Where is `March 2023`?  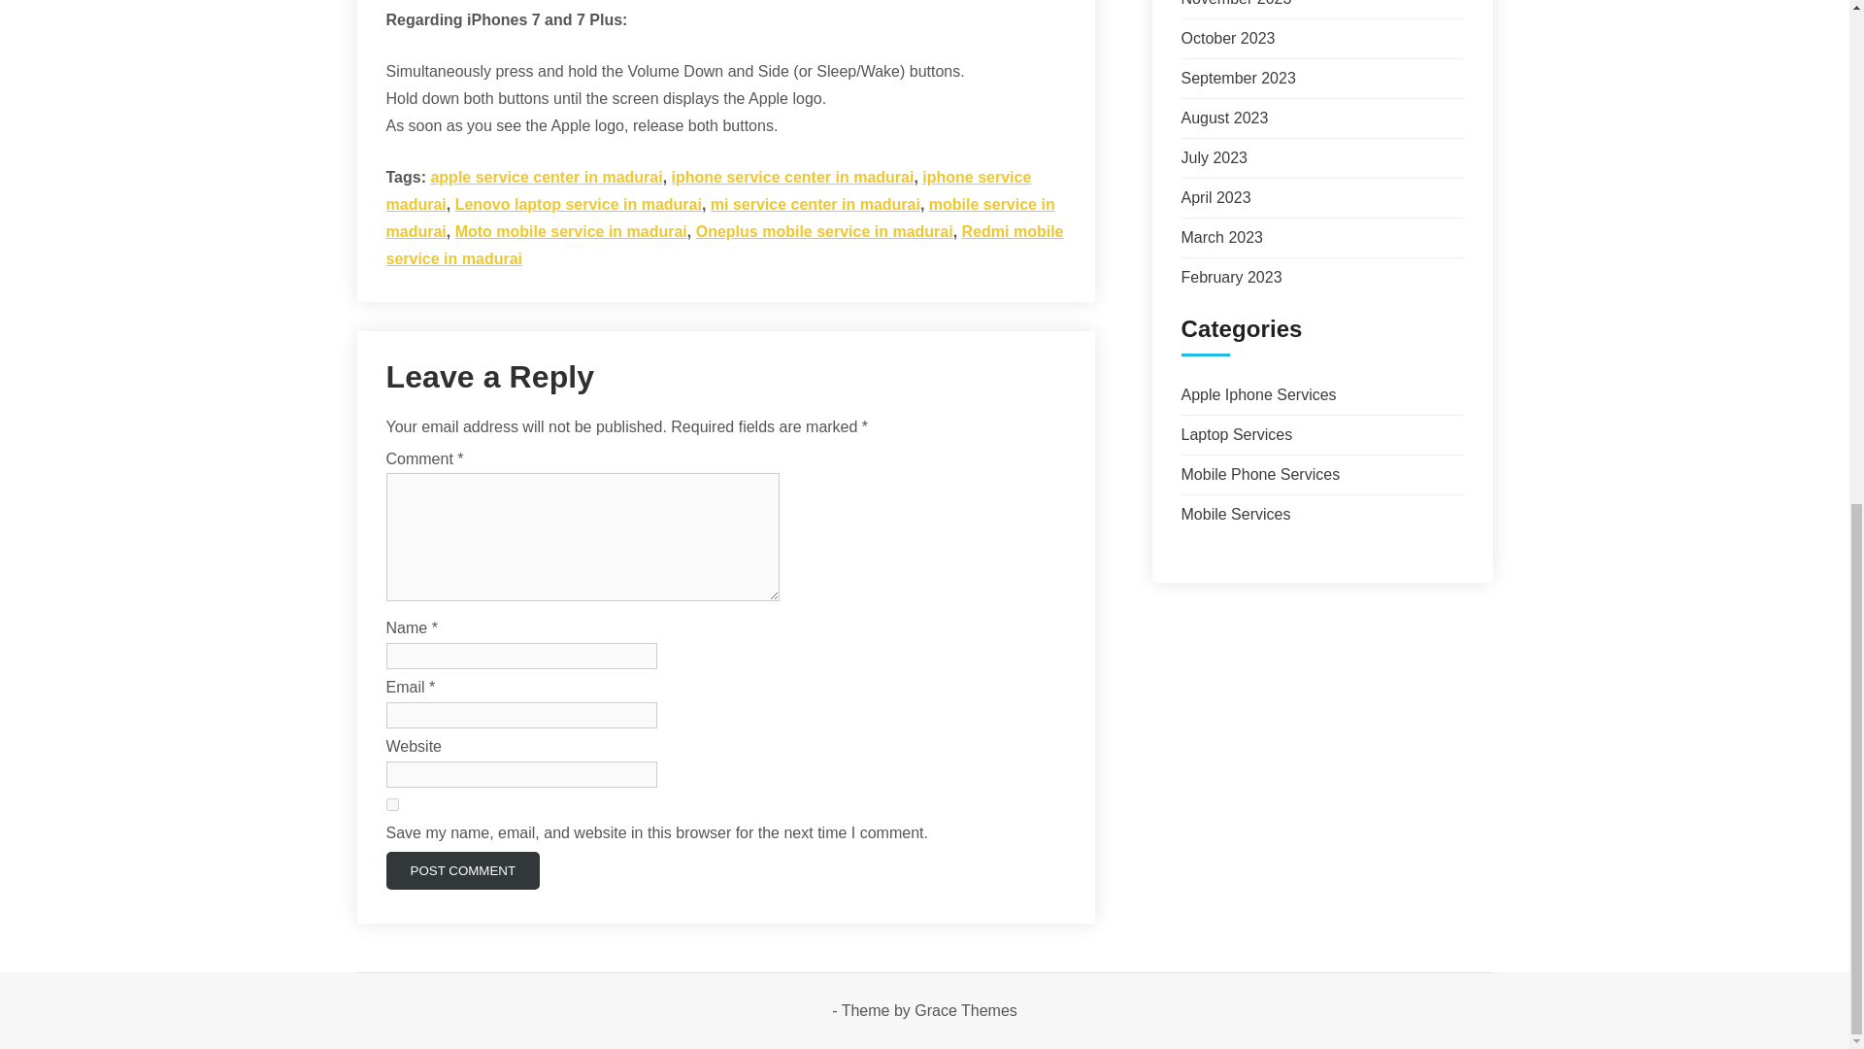
March 2023 is located at coordinates (1221, 237).